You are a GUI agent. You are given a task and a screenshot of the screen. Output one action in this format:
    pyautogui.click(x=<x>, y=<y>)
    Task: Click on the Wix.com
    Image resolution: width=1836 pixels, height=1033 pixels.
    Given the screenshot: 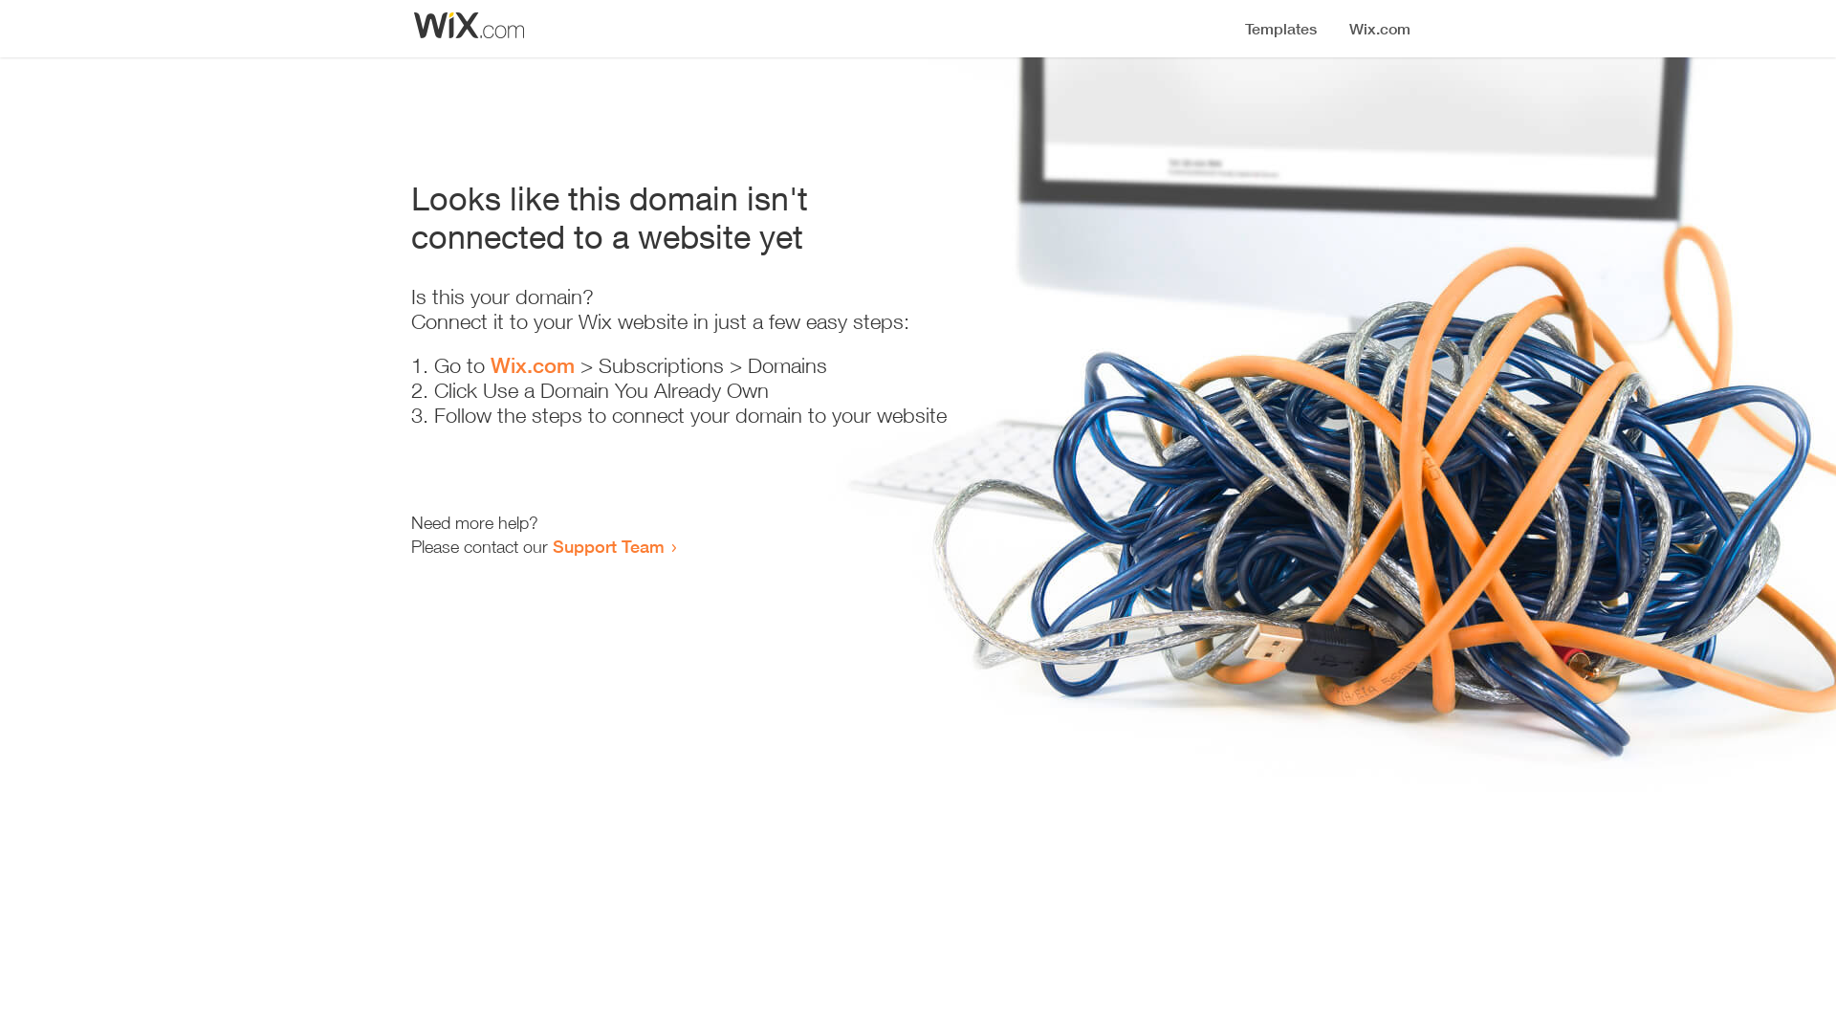 What is the action you would take?
    pyautogui.click(x=533, y=365)
    